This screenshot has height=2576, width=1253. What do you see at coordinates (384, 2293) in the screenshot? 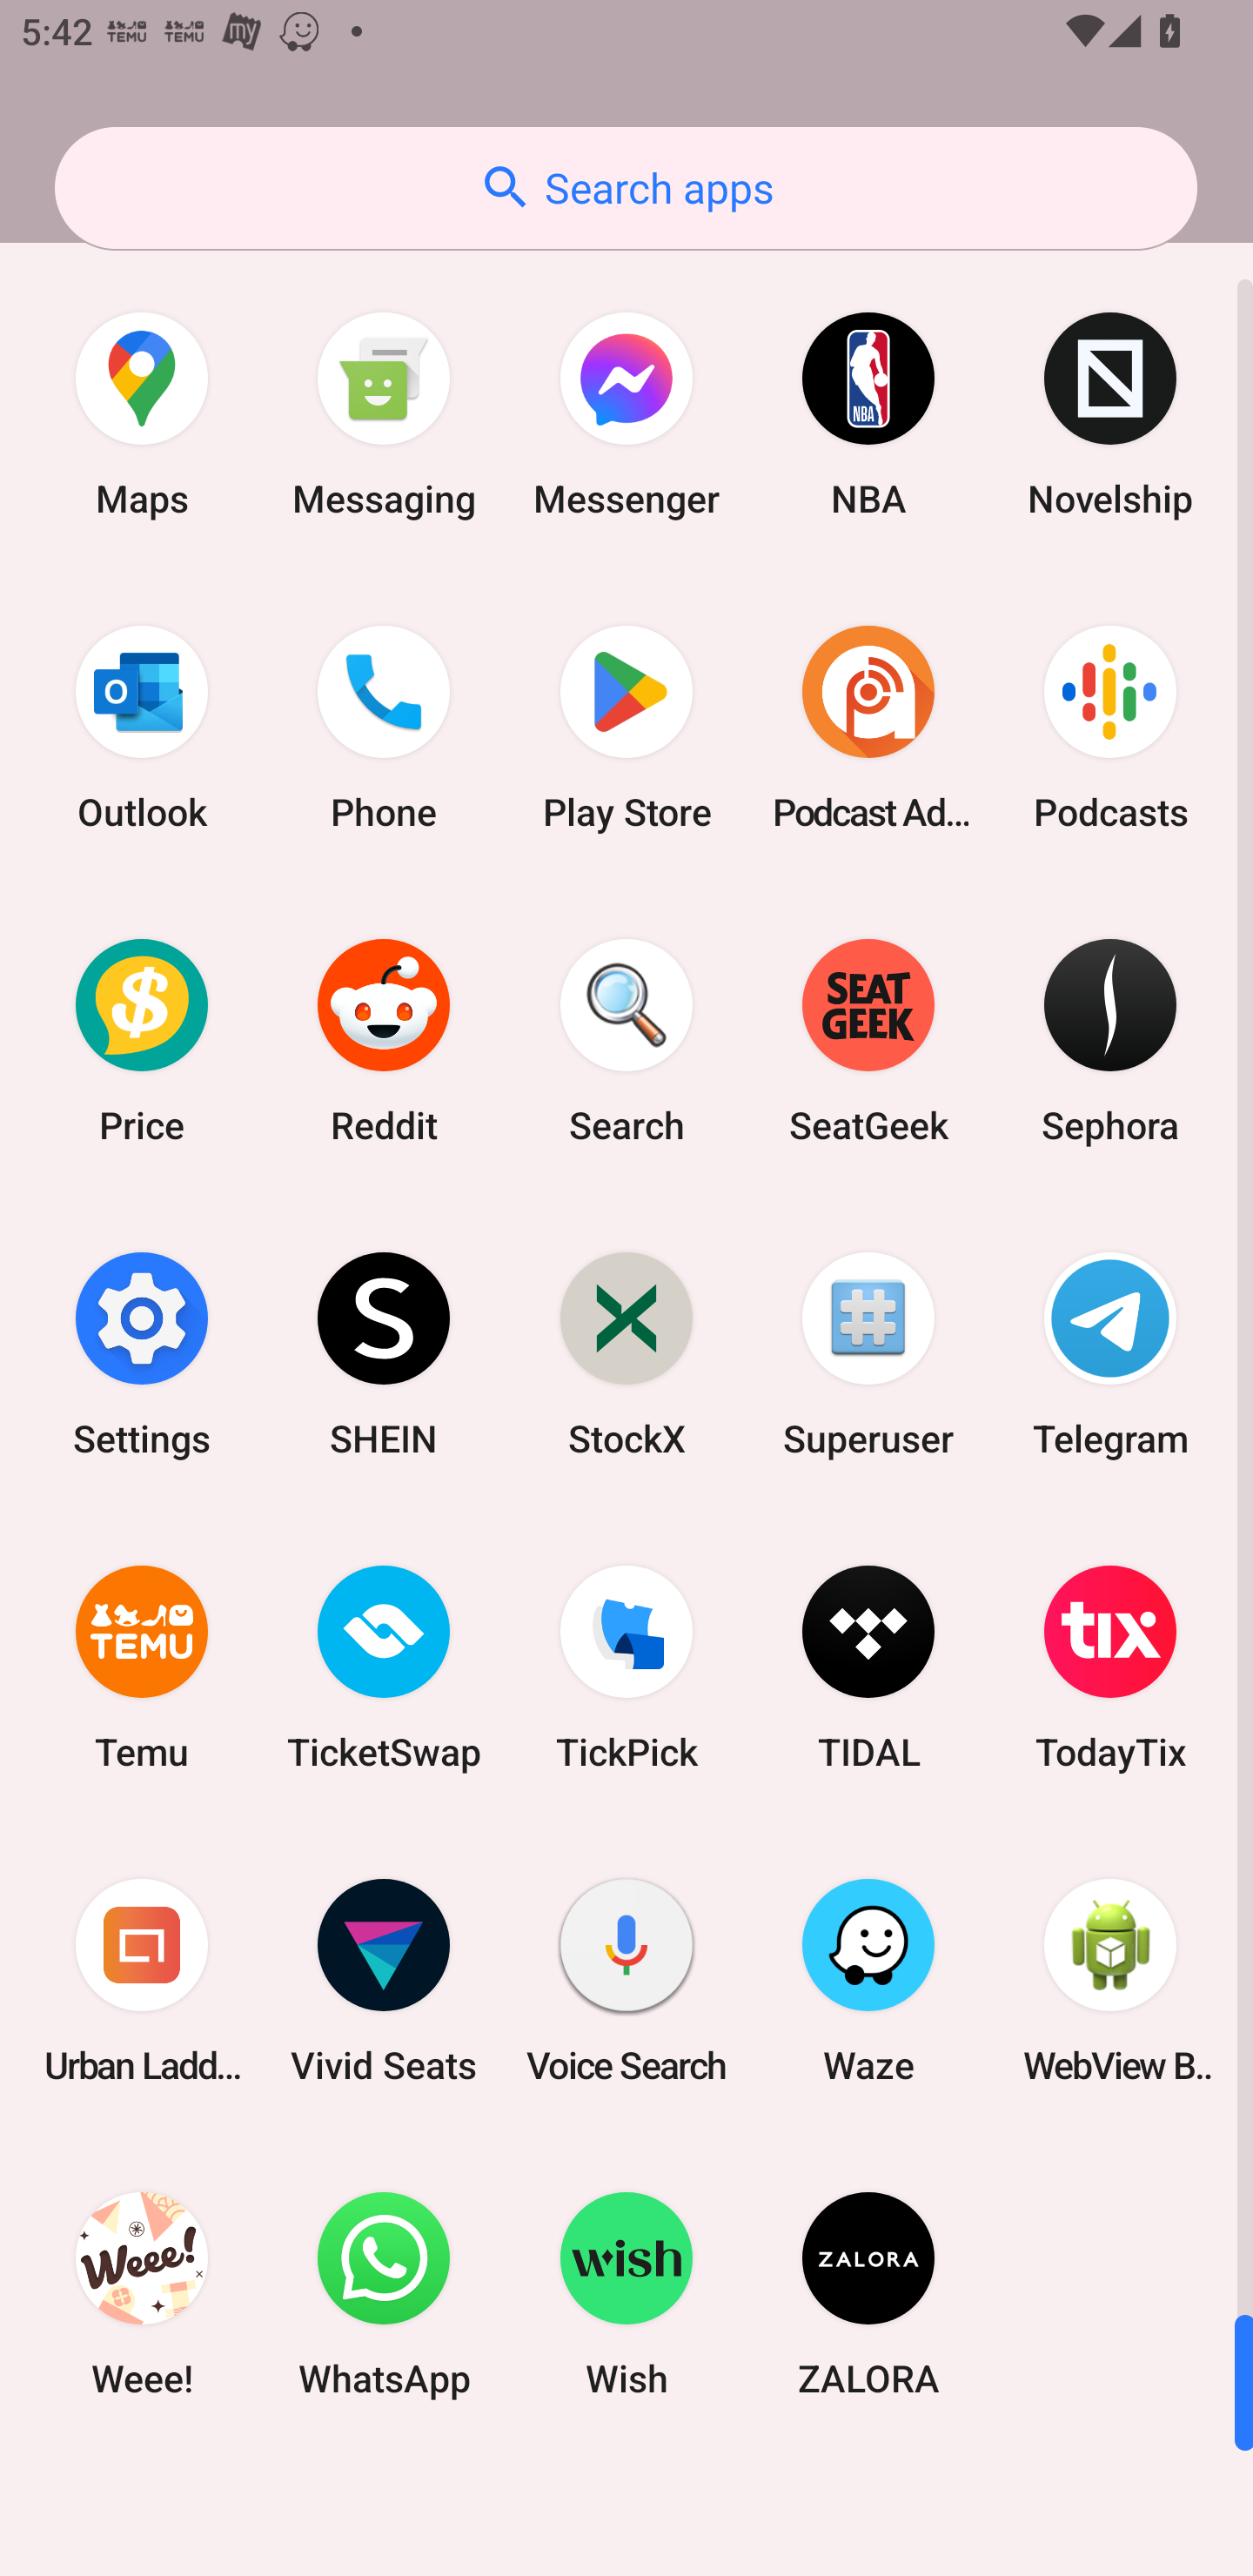
I see `WhatsApp` at bounding box center [384, 2293].